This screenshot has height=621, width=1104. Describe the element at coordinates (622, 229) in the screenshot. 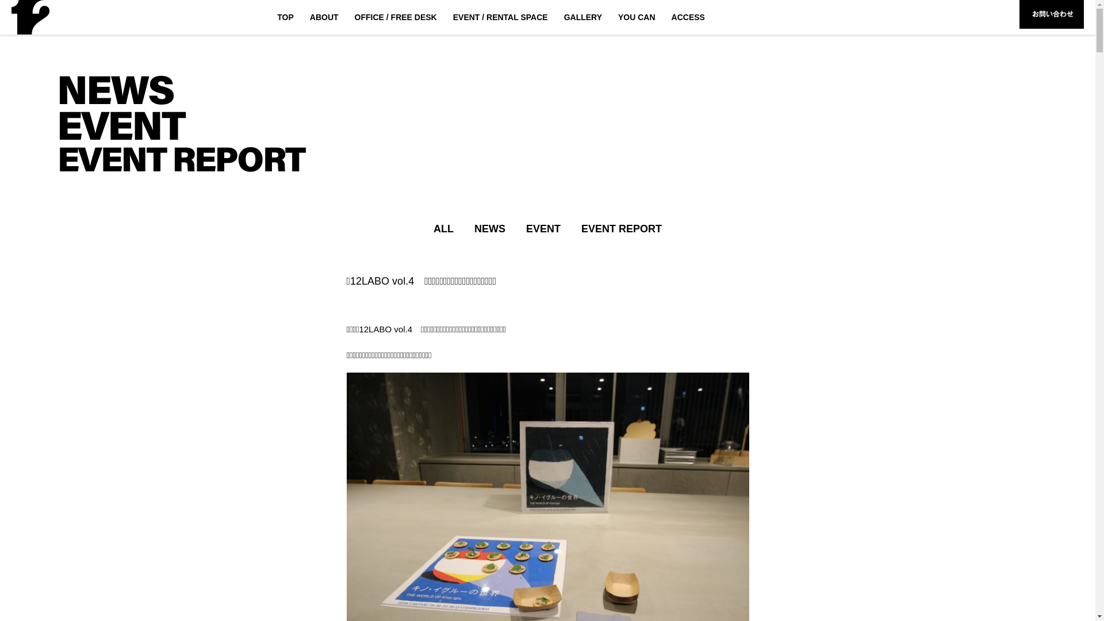

I see `EVENT REPORT` at that location.